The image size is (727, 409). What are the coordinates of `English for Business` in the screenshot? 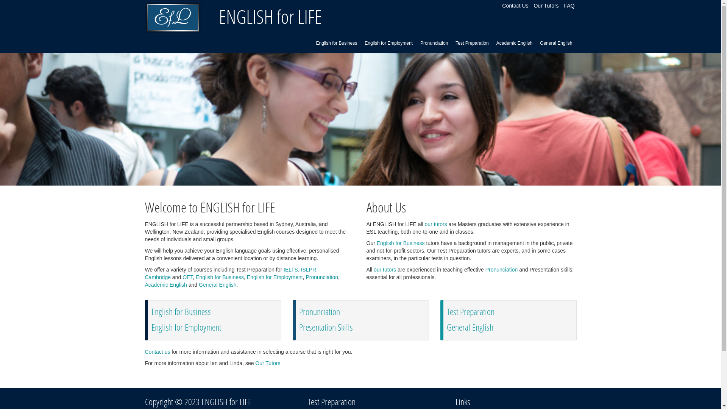 It's located at (181, 311).